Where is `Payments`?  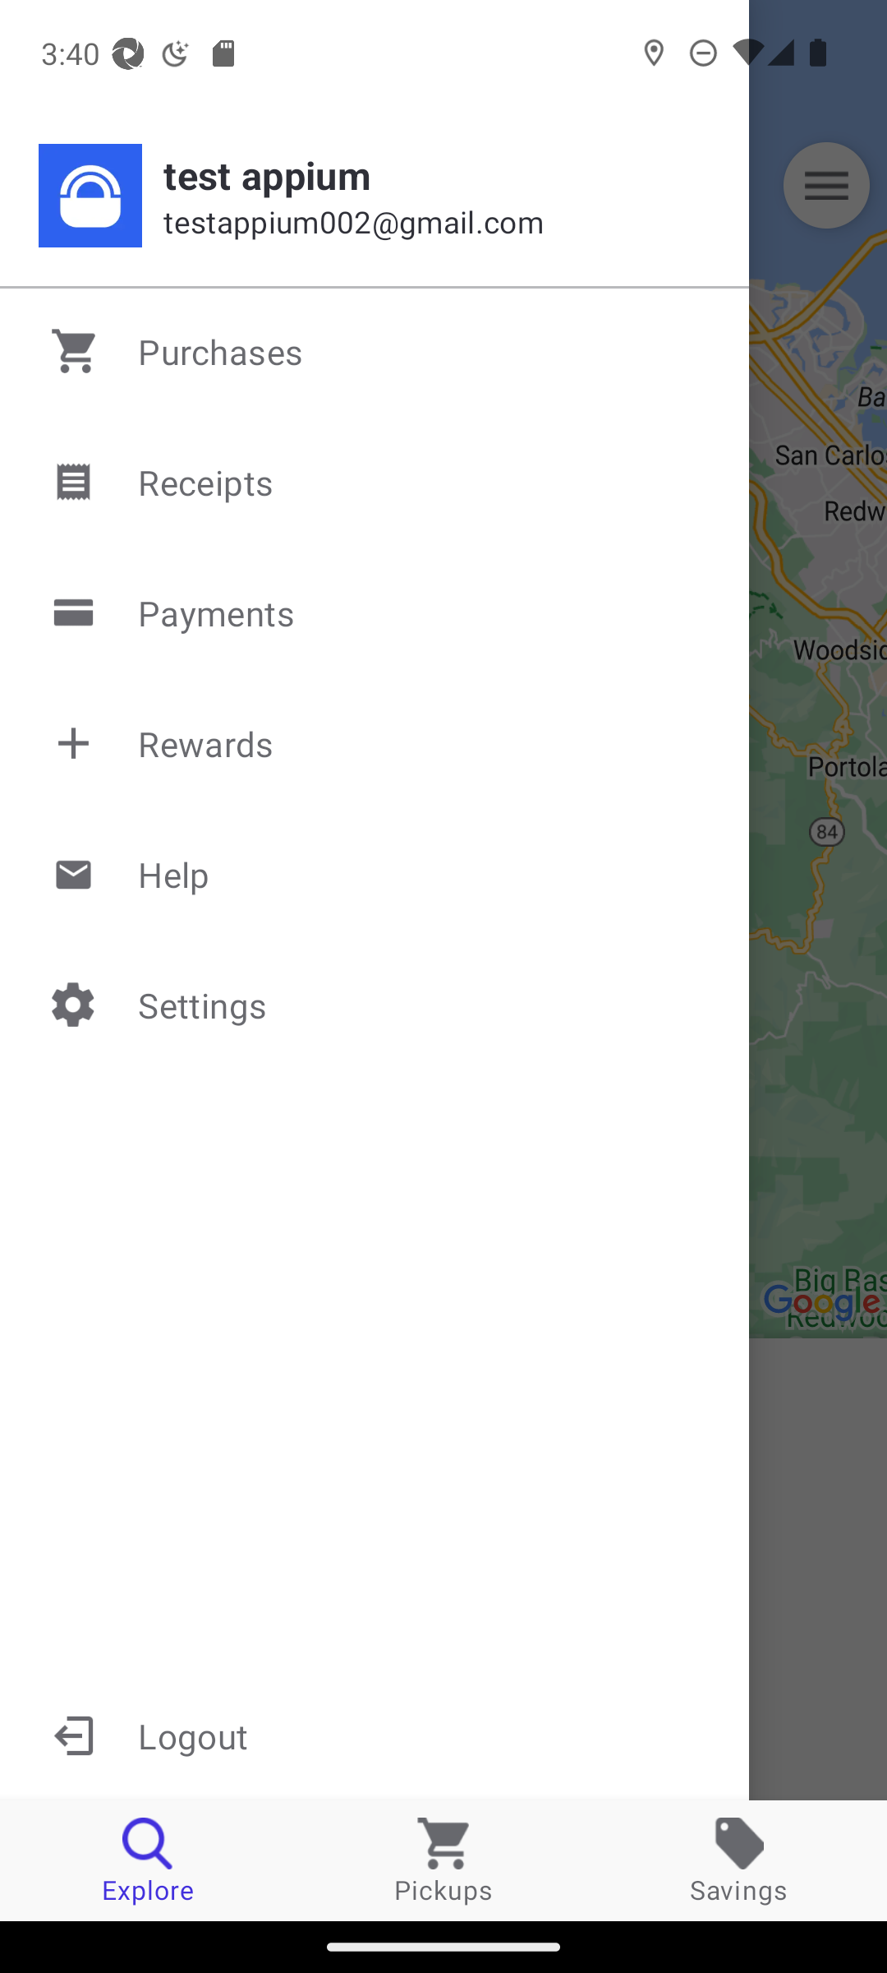 Payments is located at coordinates (376, 613).